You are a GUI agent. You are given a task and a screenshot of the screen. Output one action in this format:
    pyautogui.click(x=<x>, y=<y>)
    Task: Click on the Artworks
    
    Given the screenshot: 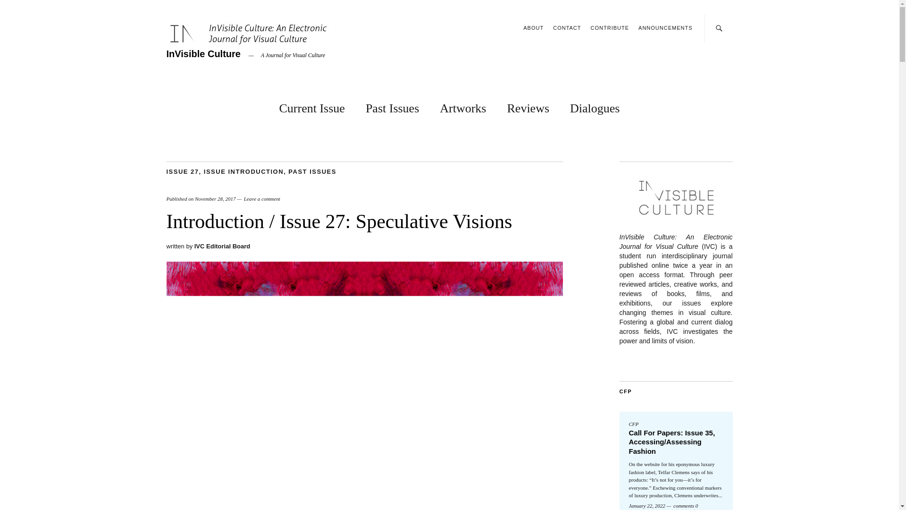 What is the action you would take?
    pyautogui.click(x=462, y=106)
    